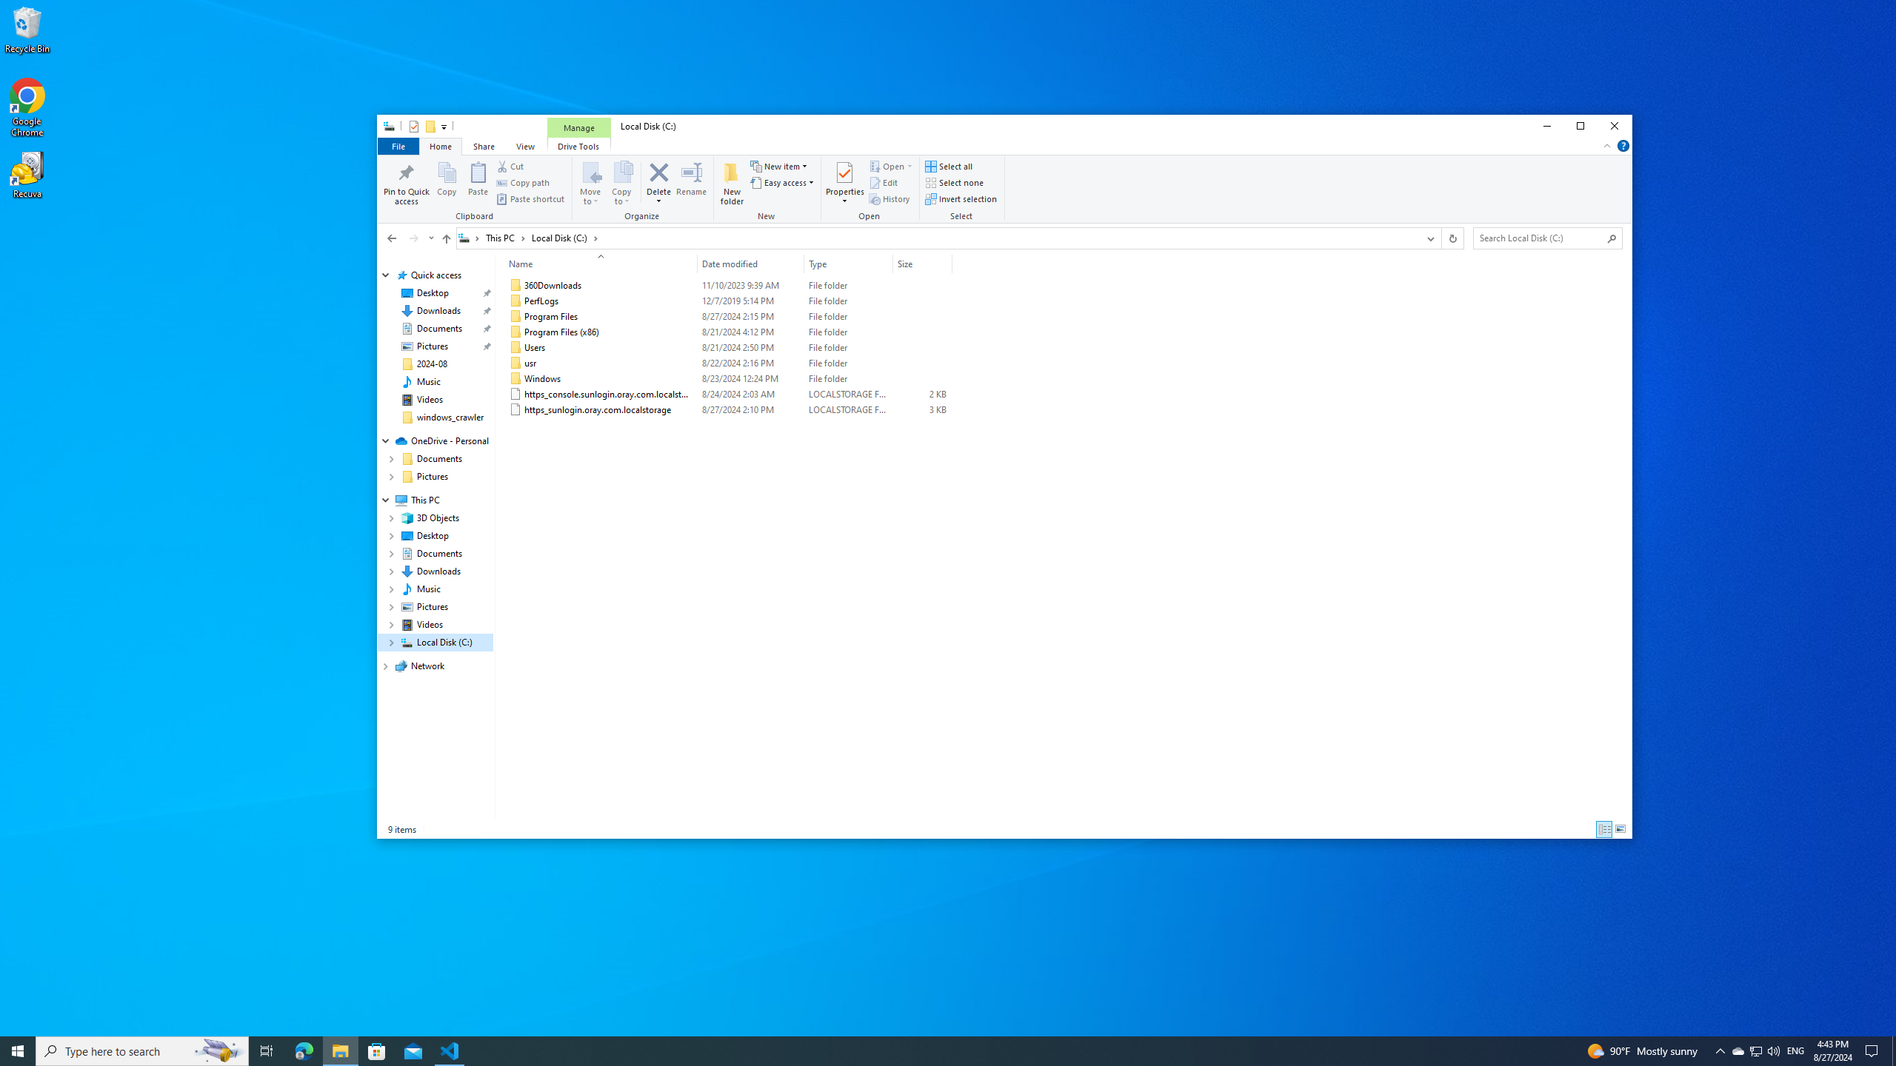 Image resolution: width=1896 pixels, height=1066 pixels. What do you see at coordinates (1452, 238) in the screenshot?
I see `Refresh "Local Disk (C:)" (F5)` at bounding box center [1452, 238].